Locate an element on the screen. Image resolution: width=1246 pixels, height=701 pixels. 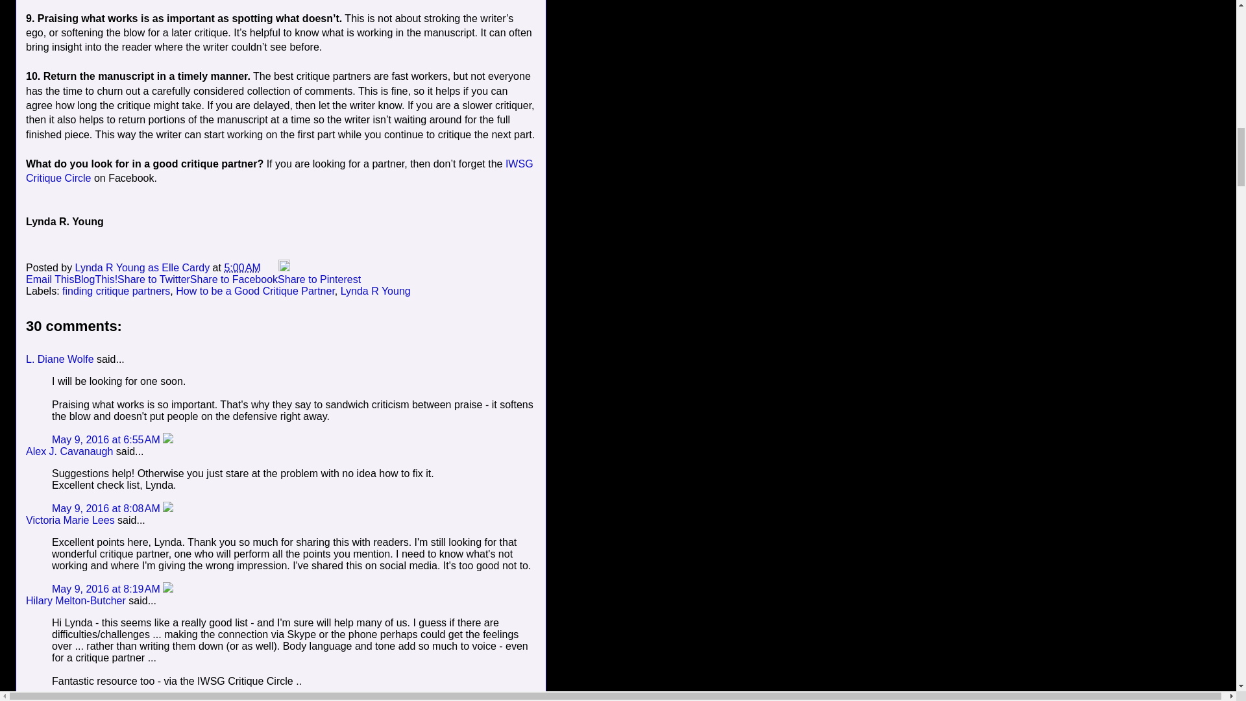
Share to Twitter is located at coordinates (153, 279).